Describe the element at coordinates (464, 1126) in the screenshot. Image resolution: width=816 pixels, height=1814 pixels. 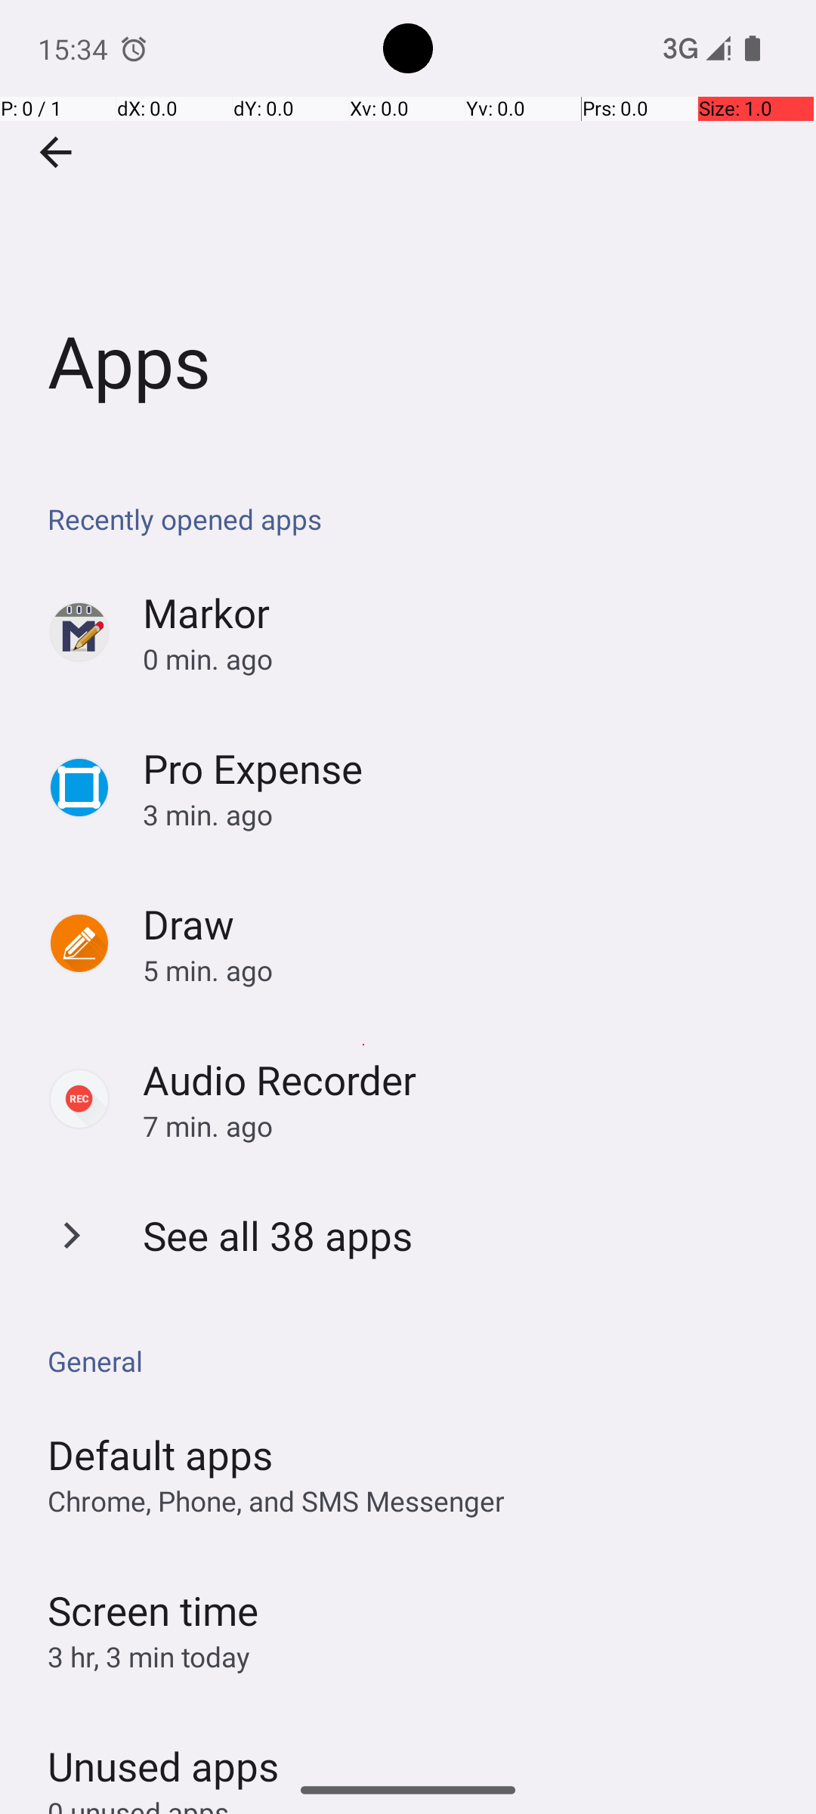
I see `7 min. ago` at that location.